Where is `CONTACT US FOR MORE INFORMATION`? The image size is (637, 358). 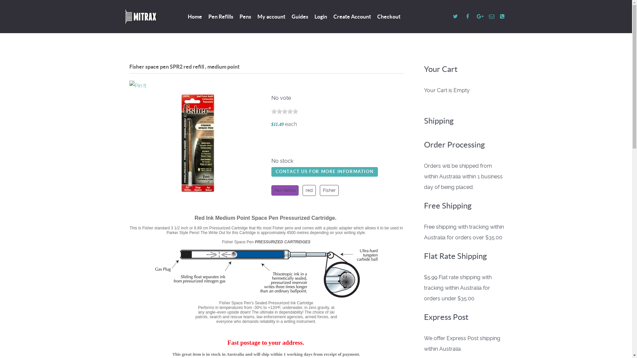
CONTACT US FOR MORE INFORMATION is located at coordinates (325, 172).